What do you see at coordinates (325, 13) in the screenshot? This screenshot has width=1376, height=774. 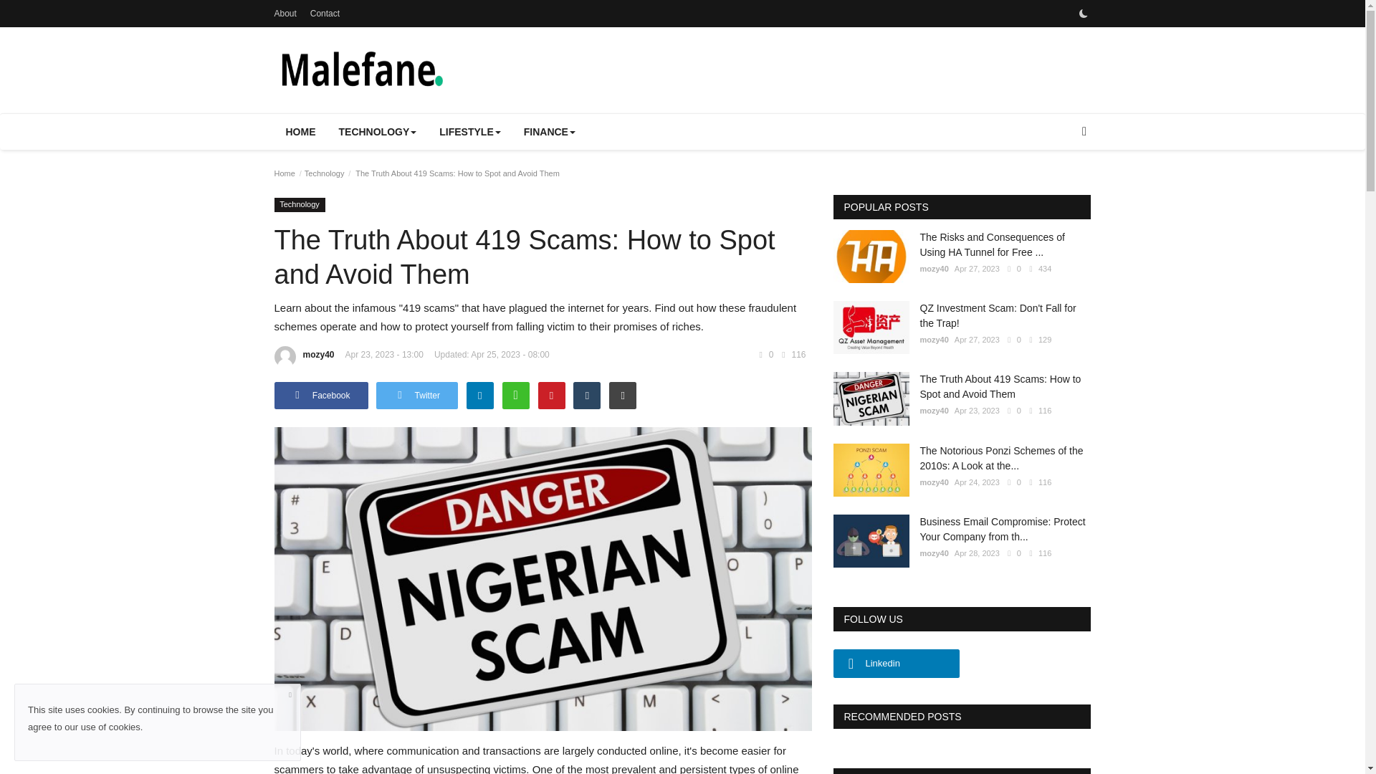 I see `Contact` at bounding box center [325, 13].